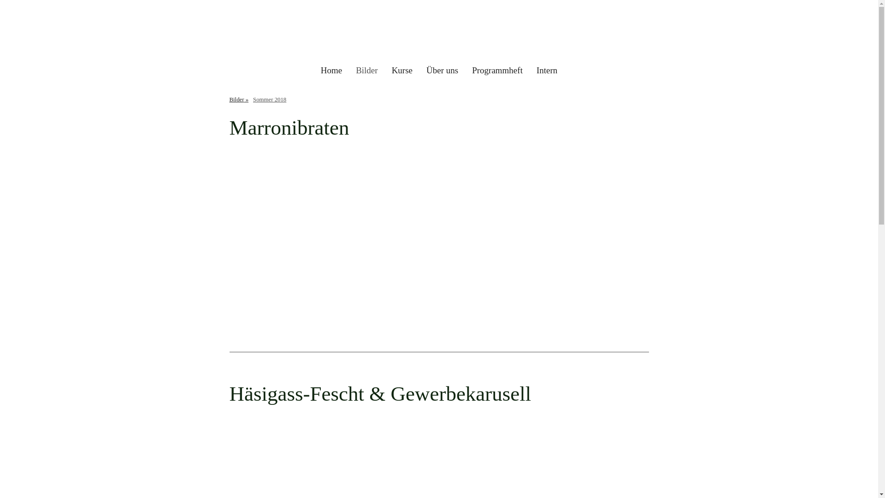 This screenshot has height=498, width=885. Describe the element at coordinates (367, 71) in the screenshot. I see `Bilder` at that location.